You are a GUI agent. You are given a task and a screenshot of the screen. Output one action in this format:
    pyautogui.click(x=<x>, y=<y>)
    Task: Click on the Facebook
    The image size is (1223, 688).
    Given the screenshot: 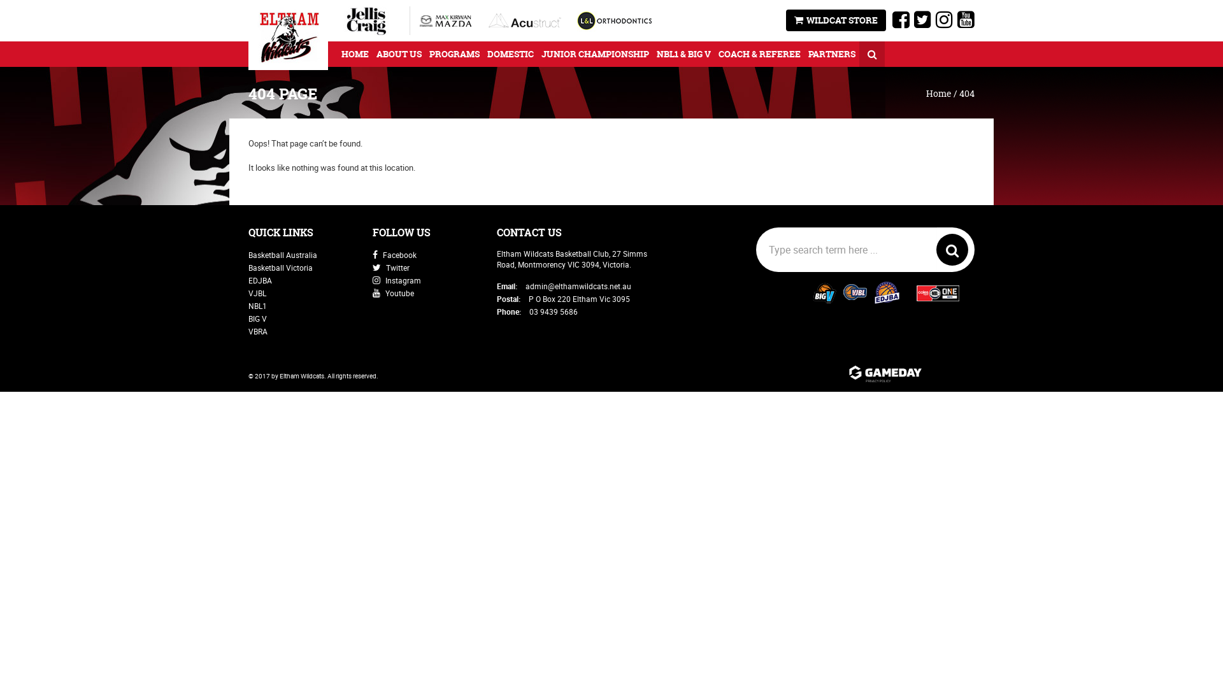 What is the action you would take?
    pyautogui.click(x=395, y=255)
    